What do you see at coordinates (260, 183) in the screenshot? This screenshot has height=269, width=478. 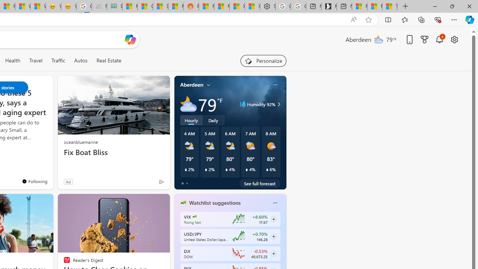 I see `See full forecast` at bounding box center [260, 183].